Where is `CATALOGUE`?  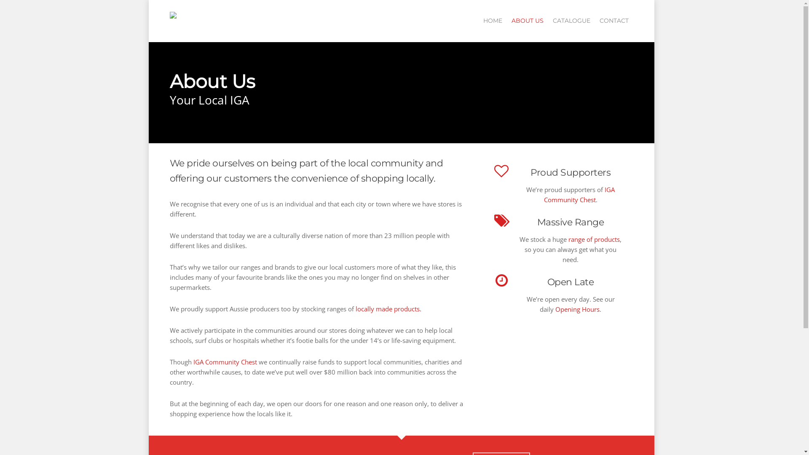
CATALOGUE is located at coordinates (571, 27).